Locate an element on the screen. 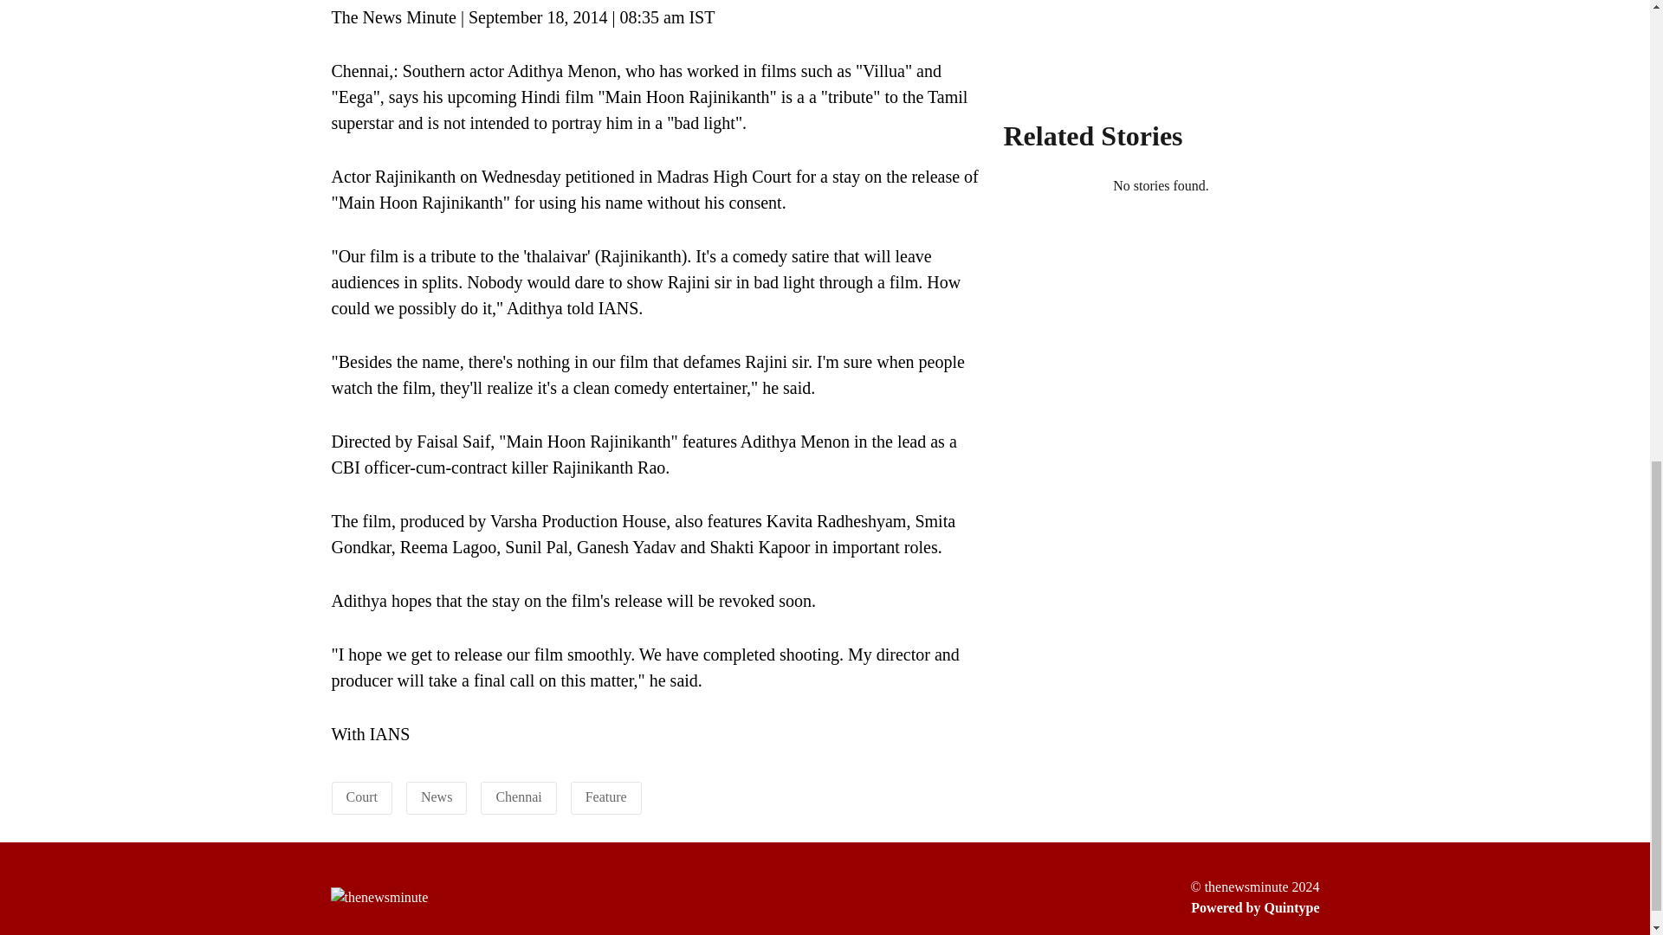  Feature is located at coordinates (605, 796).